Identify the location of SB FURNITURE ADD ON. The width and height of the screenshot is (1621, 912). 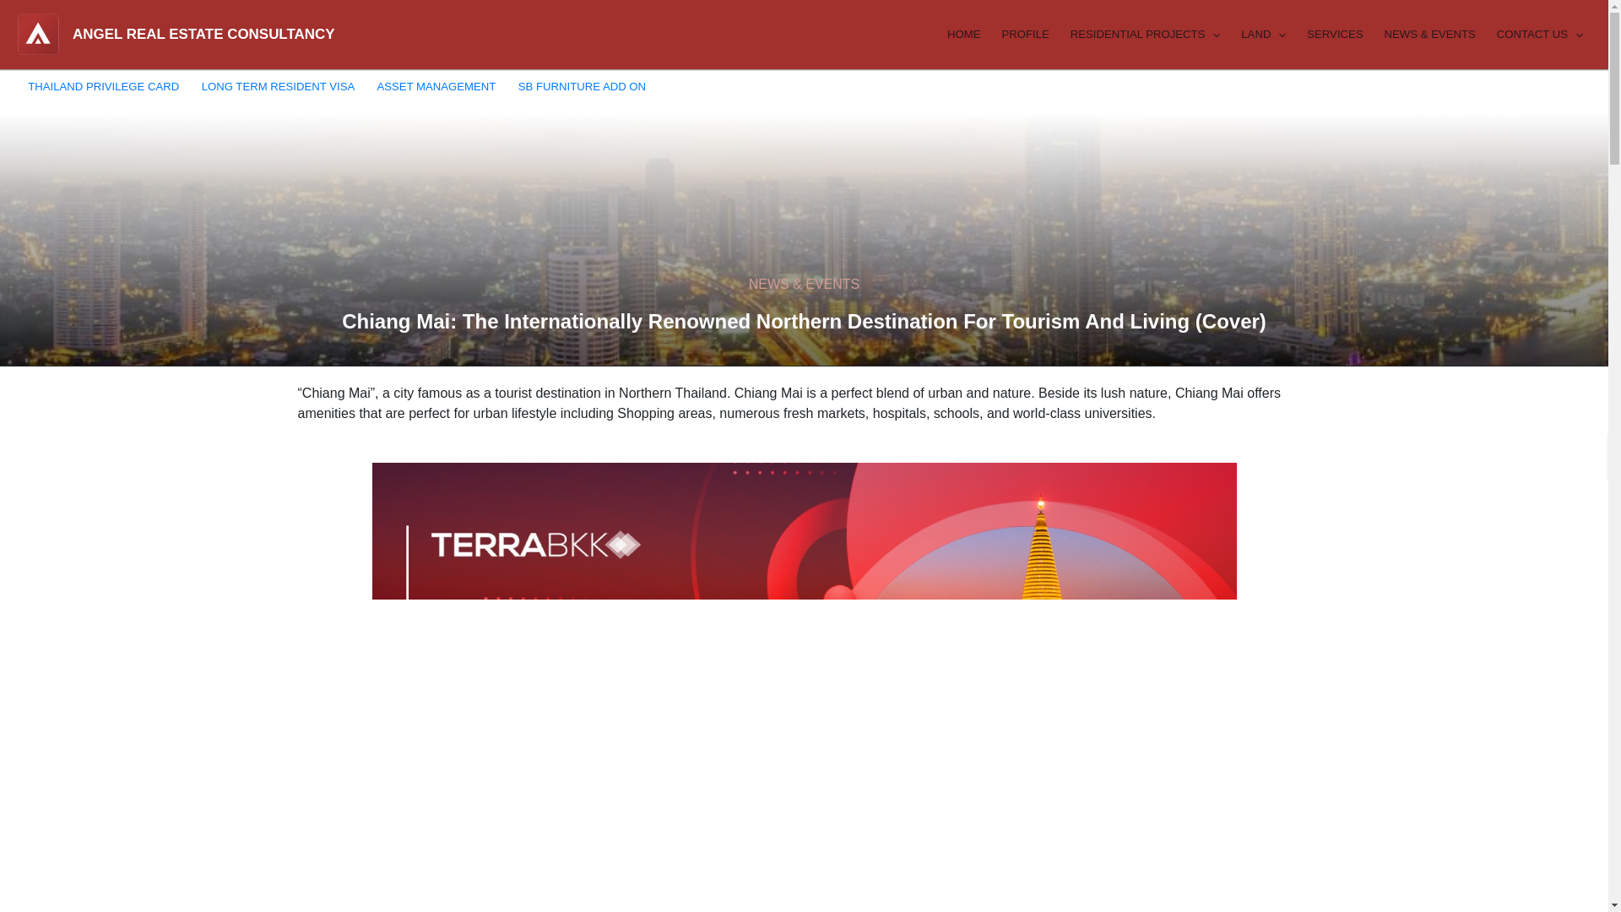
(583, 86).